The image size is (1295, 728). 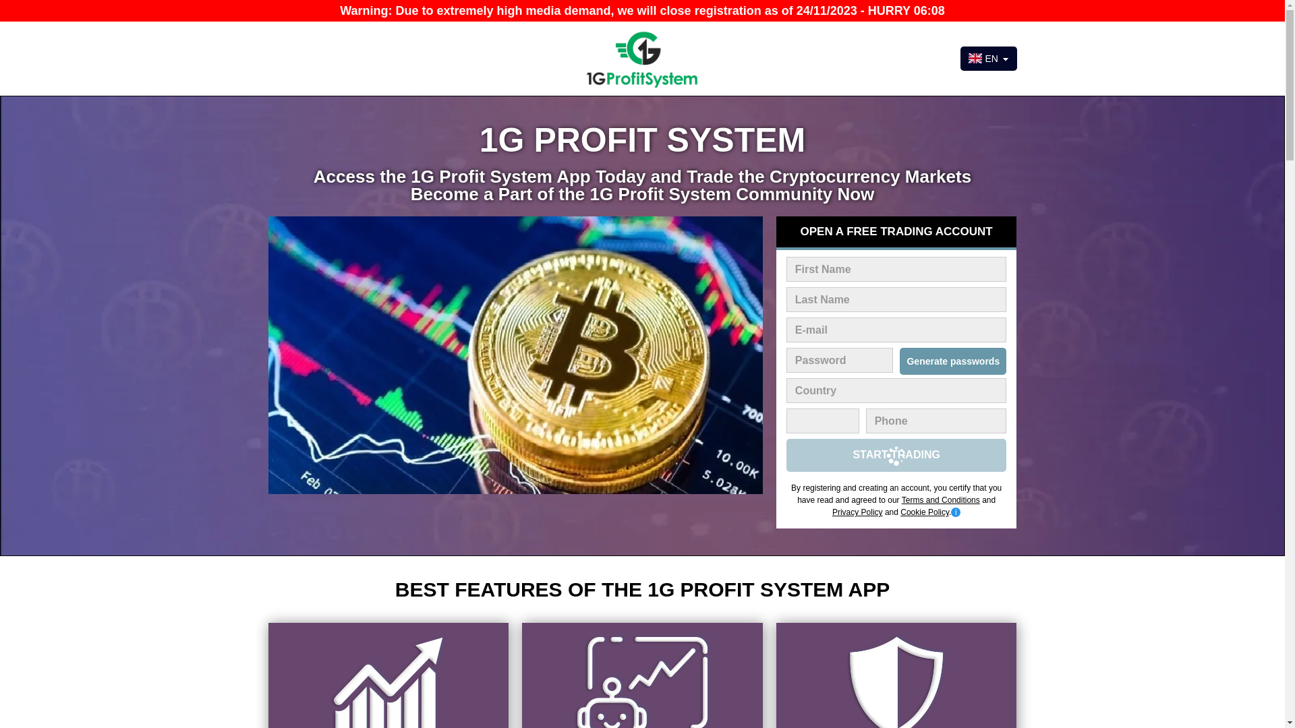 What do you see at coordinates (897, 456) in the screenshot?
I see `START TRADING` at bounding box center [897, 456].